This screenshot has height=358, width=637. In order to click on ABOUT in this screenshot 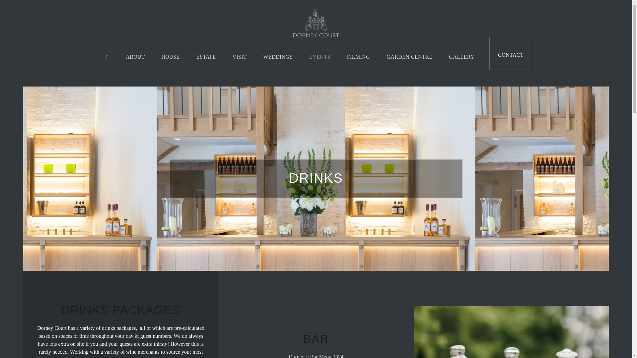, I will do `click(135, 56)`.